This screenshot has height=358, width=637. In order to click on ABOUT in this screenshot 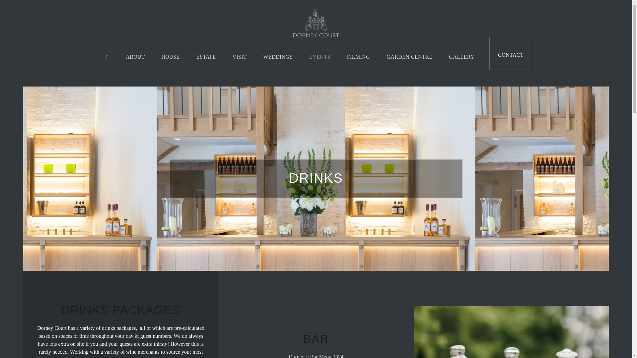, I will do `click(135, 56)`.